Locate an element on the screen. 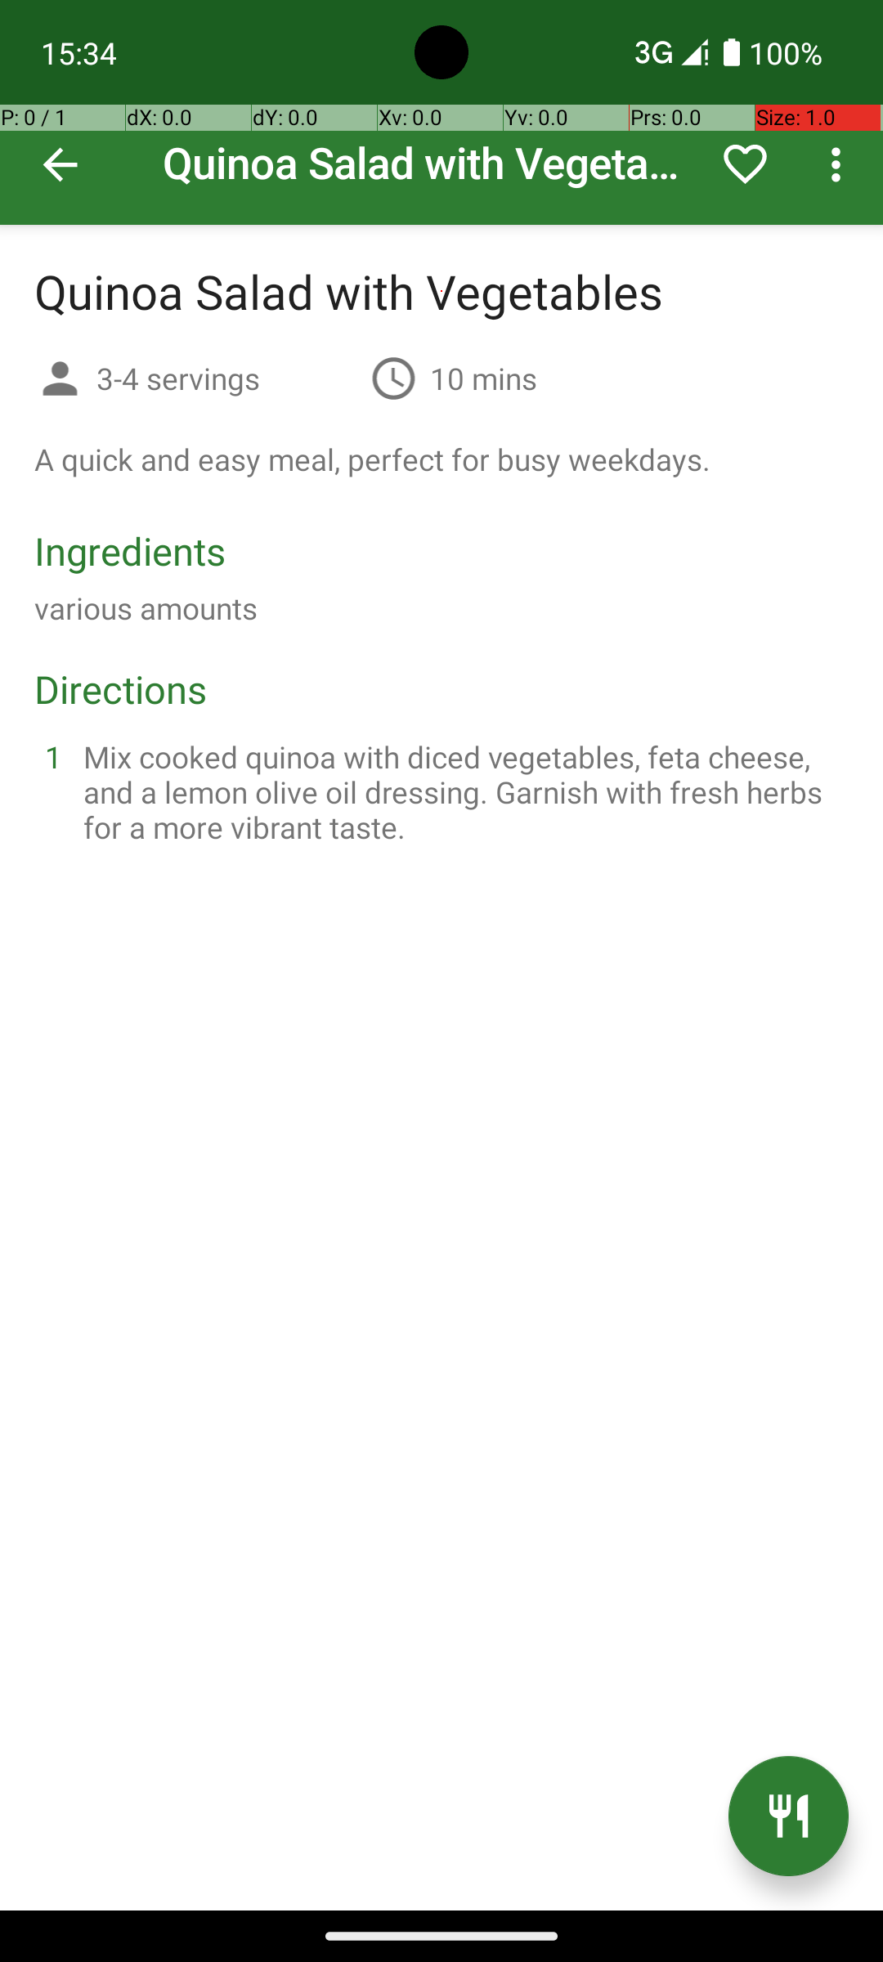 Image resolution: width=883 pixels, height=1962 pixels. A quick and easy meal, perfect for busy weekdays. is located at coordinates (373, 459).